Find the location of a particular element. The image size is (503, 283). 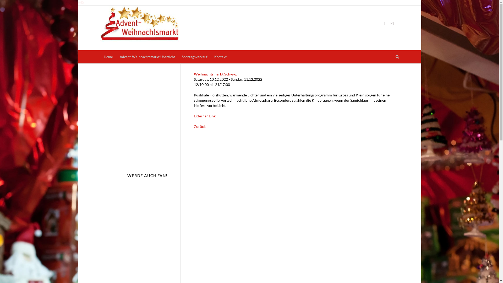

Externer Link is located at coordinates (205, 116).